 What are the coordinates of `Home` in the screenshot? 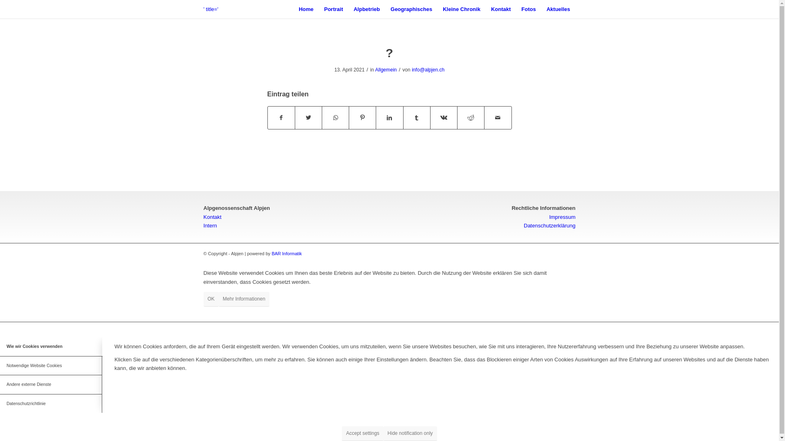 It's located at (306, 9).